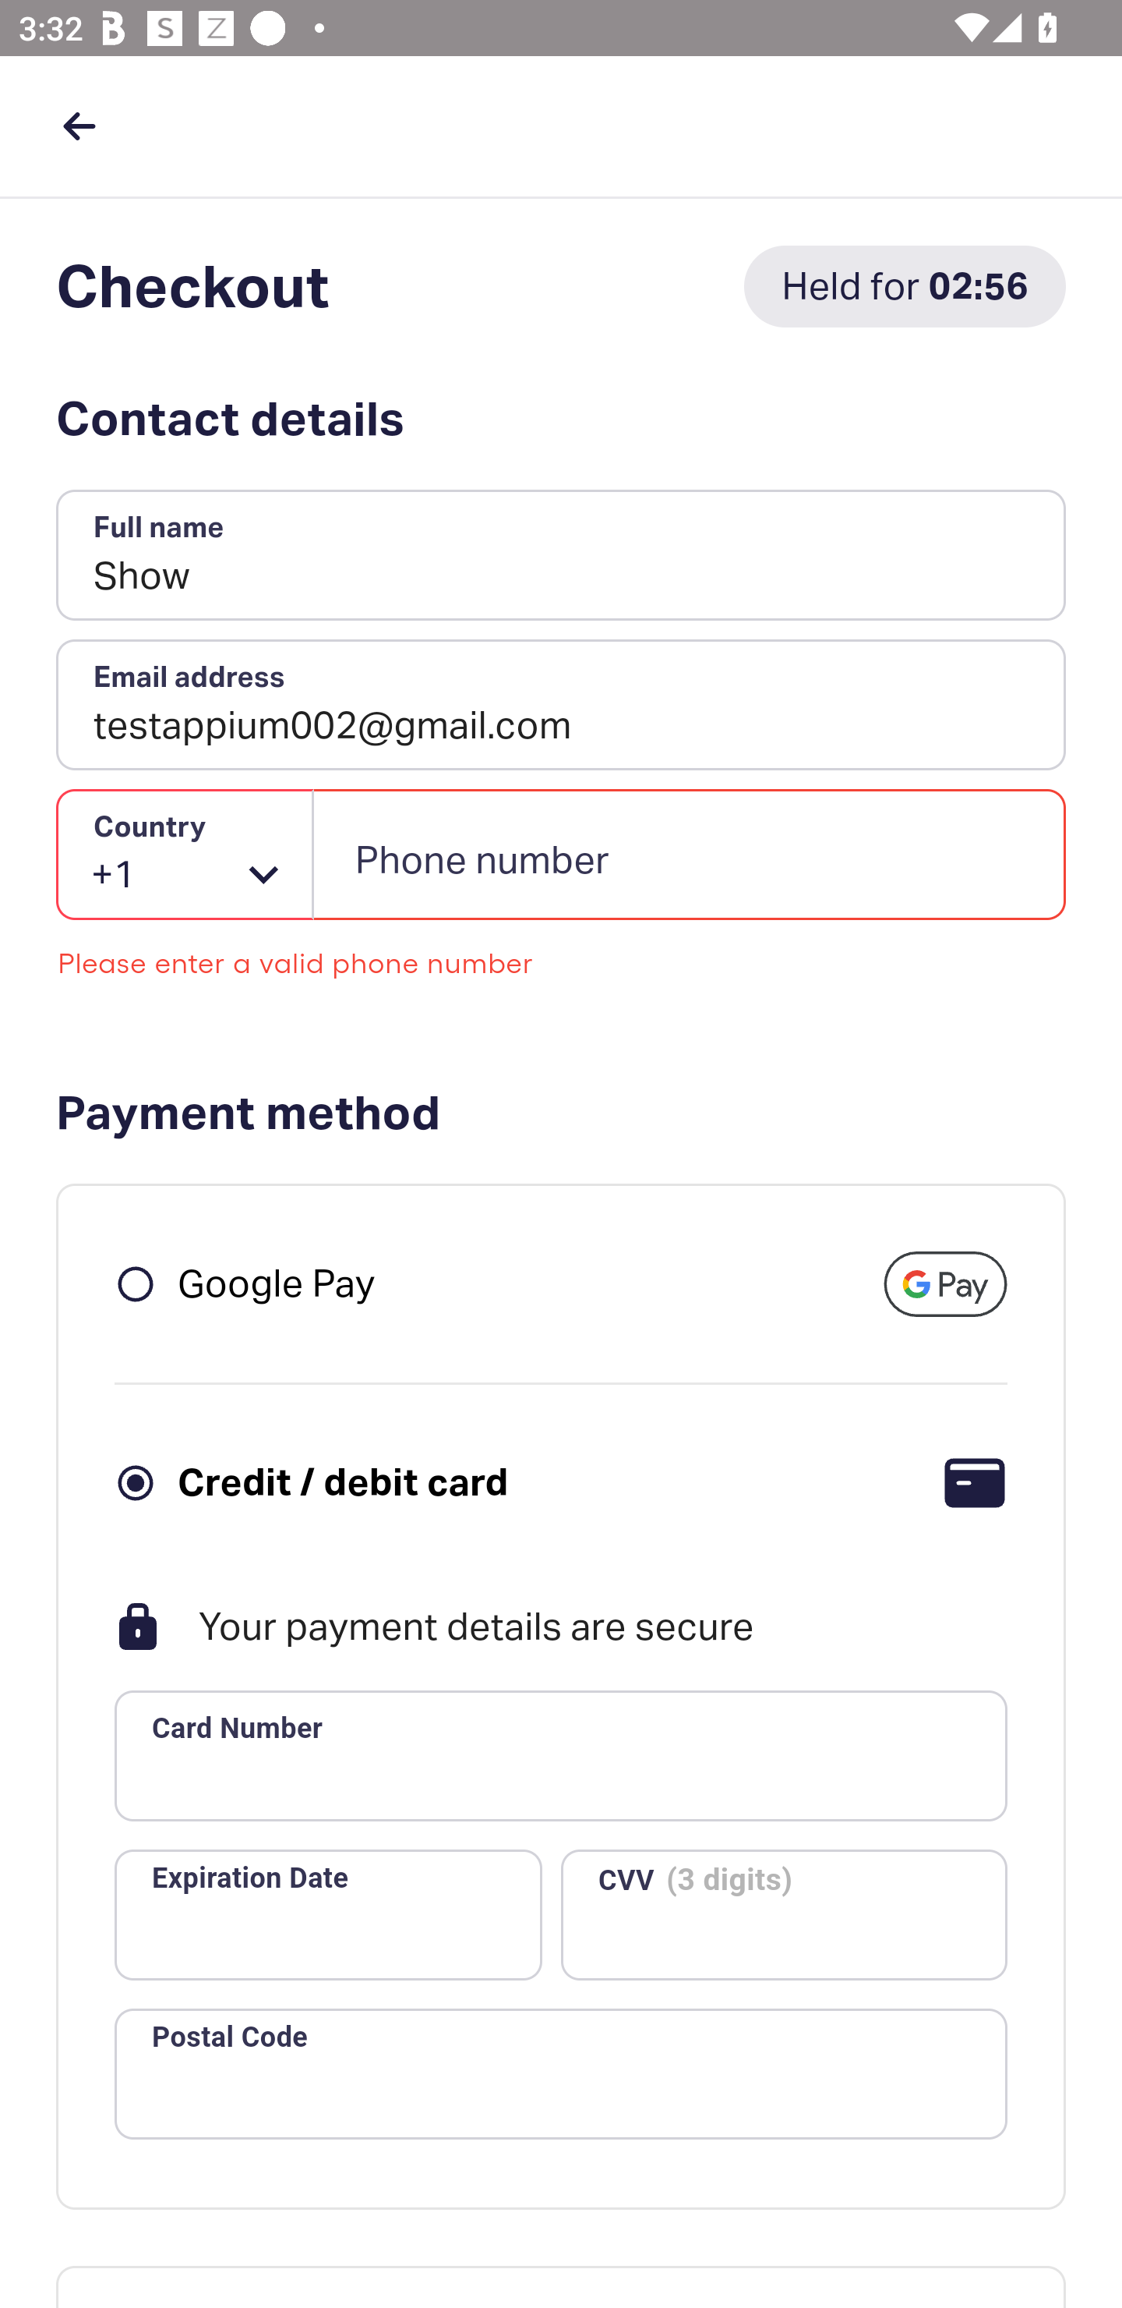 The width and height of the screenshot is (1122, 2308). I want to click on   +1, so click(185, 855).